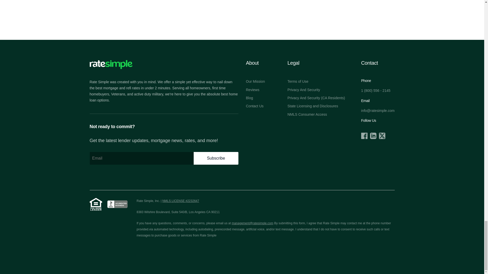 This screenshot has width=488, height=274. I want to click on State Licensing and Disclosures, so click(313, 106).